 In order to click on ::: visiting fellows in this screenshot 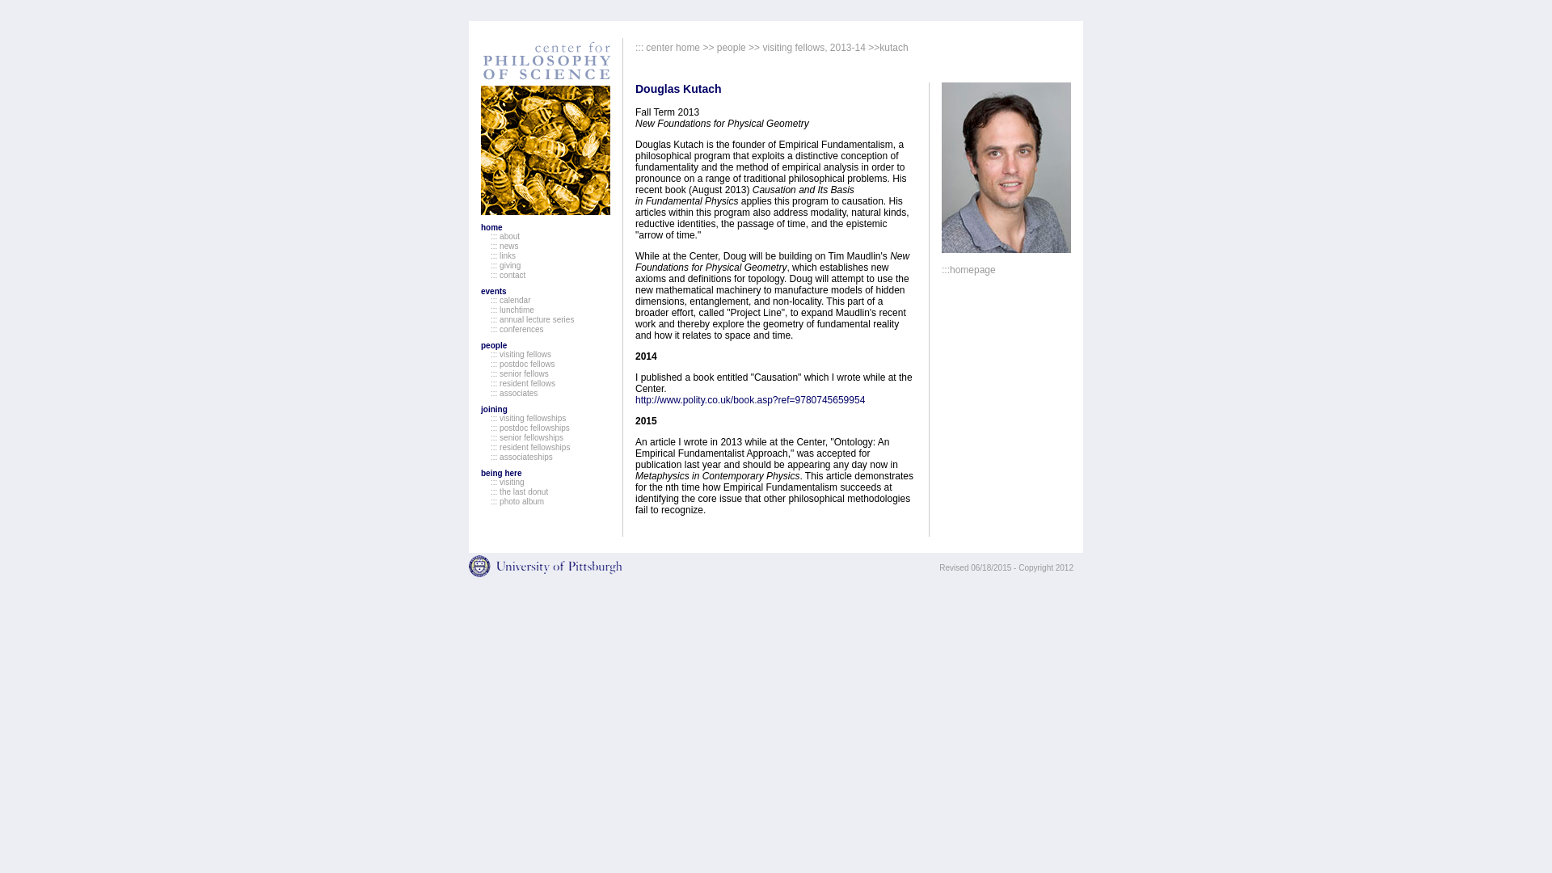, I will do `click(521, 354)`.